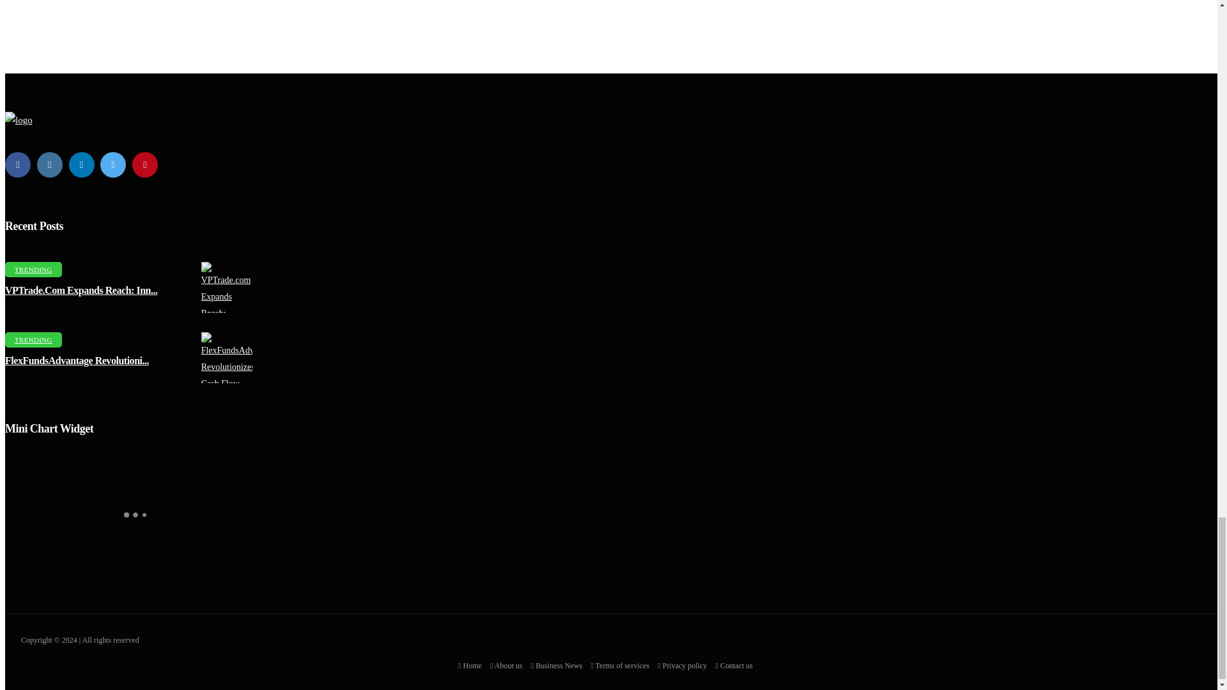  Describe the element at coordinates (233, 287) in the screenshot. I see `Round white dining table on brown hardwood` at that location.